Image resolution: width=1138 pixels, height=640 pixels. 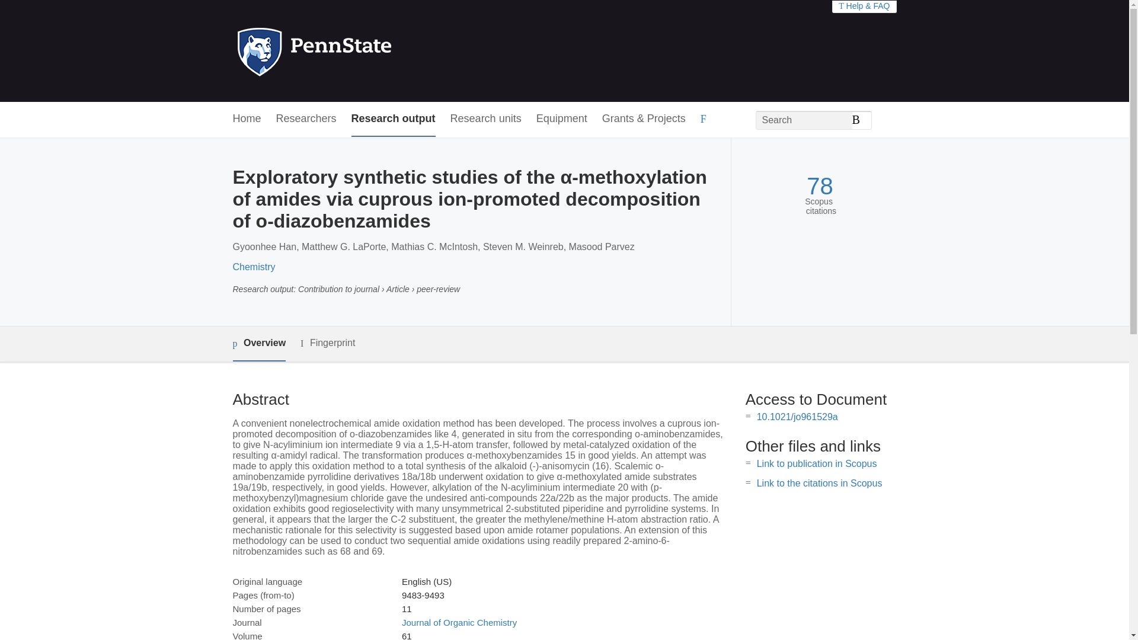 I want to click on Research units, so click(x=486, y=119).